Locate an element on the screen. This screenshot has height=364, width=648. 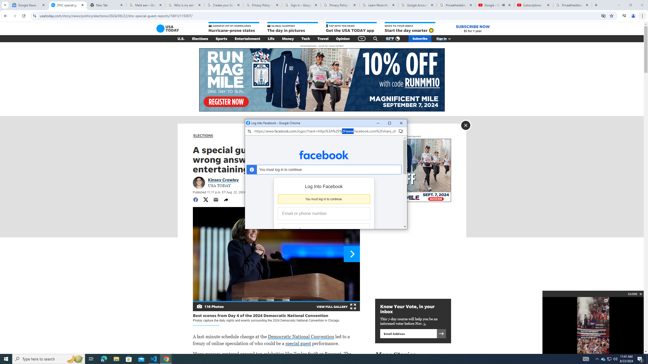
Microsoft Store is located at coordinates (129, 359).